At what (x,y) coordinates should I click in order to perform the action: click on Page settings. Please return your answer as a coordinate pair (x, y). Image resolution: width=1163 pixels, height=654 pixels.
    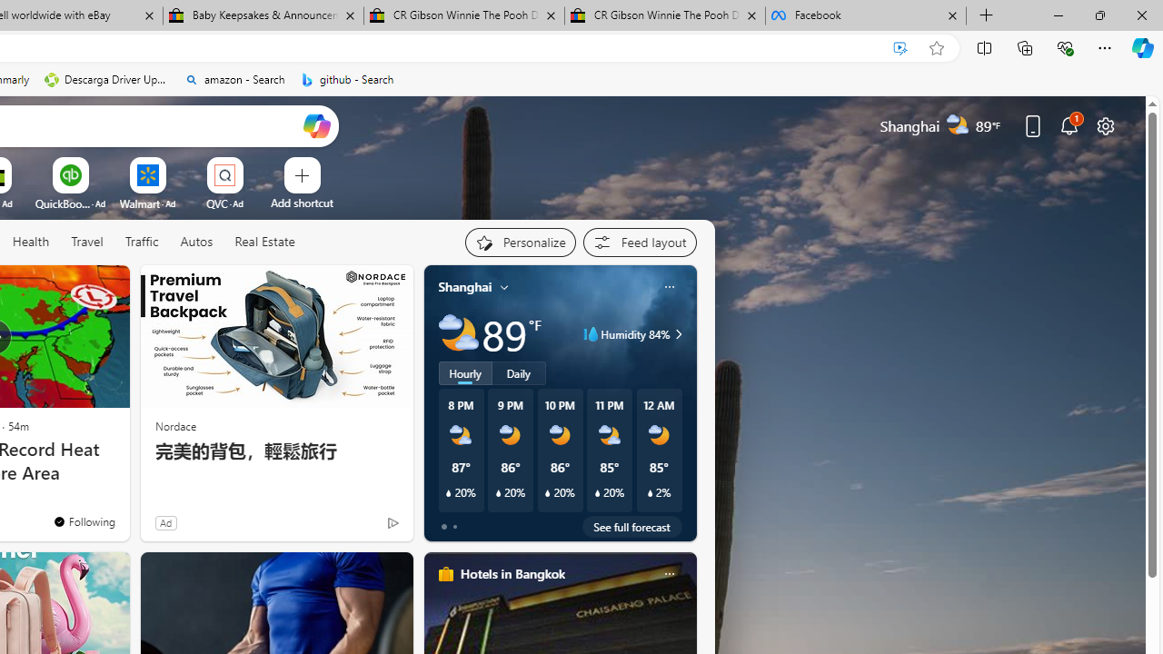
    Looking at the image, I should click on (1105, 125).